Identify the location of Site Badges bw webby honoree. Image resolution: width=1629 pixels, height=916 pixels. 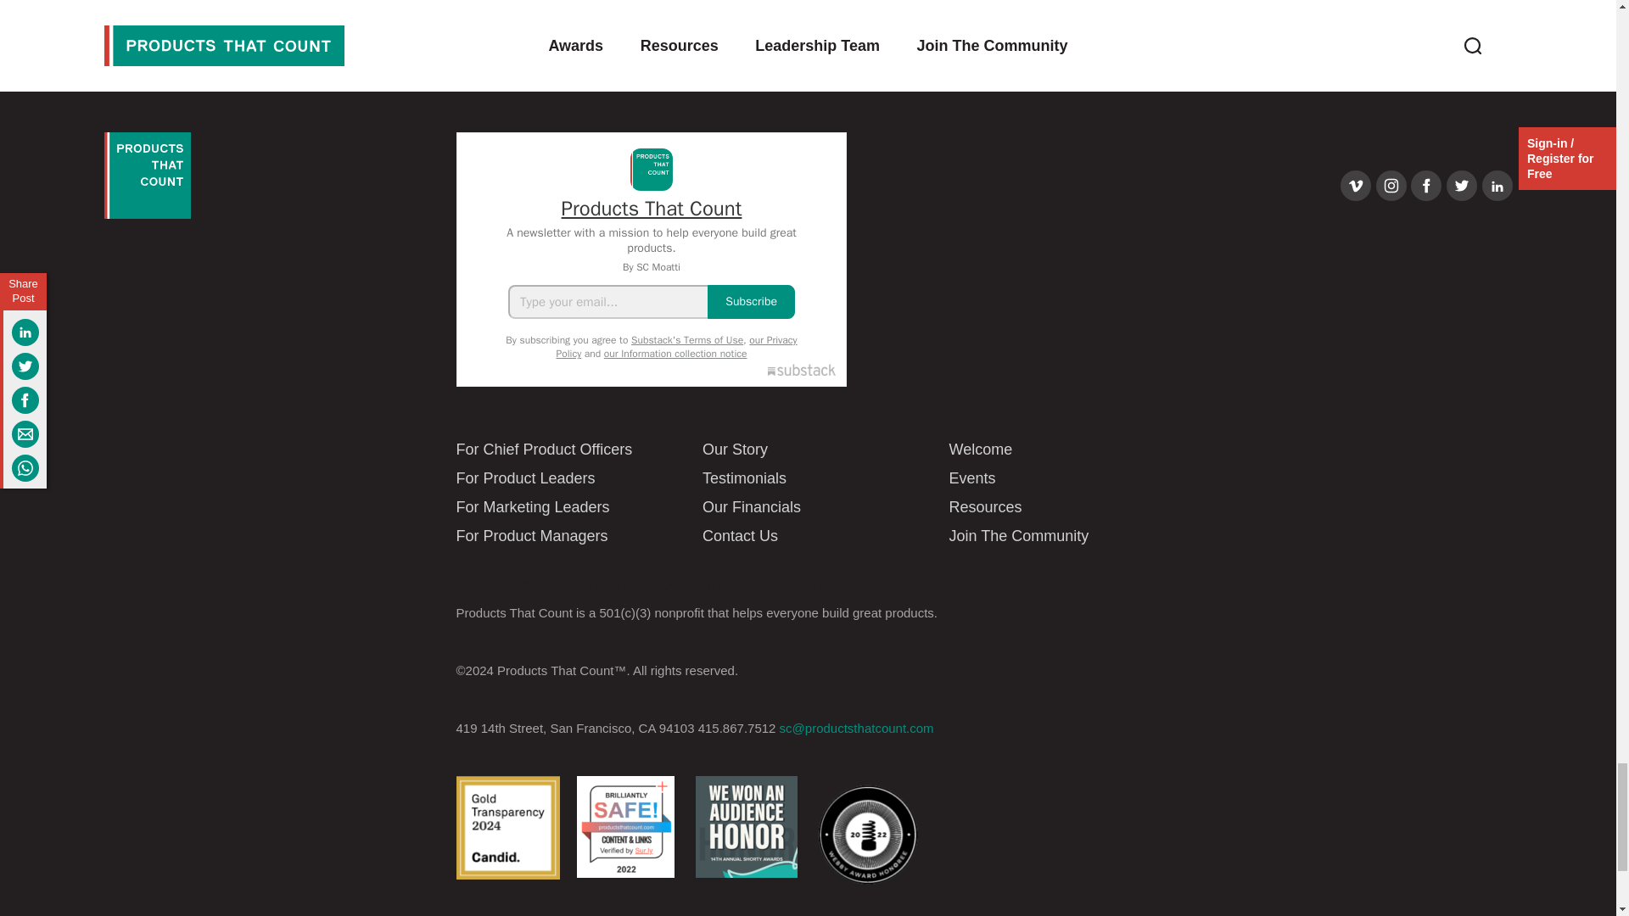
(867, 835).